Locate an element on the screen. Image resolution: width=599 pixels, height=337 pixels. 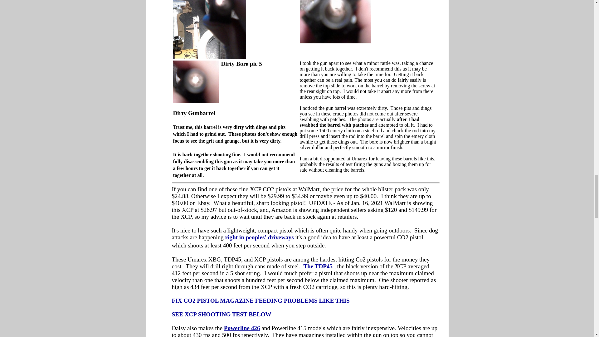
right in peoples' driveways is located at coordinates (260, 237).